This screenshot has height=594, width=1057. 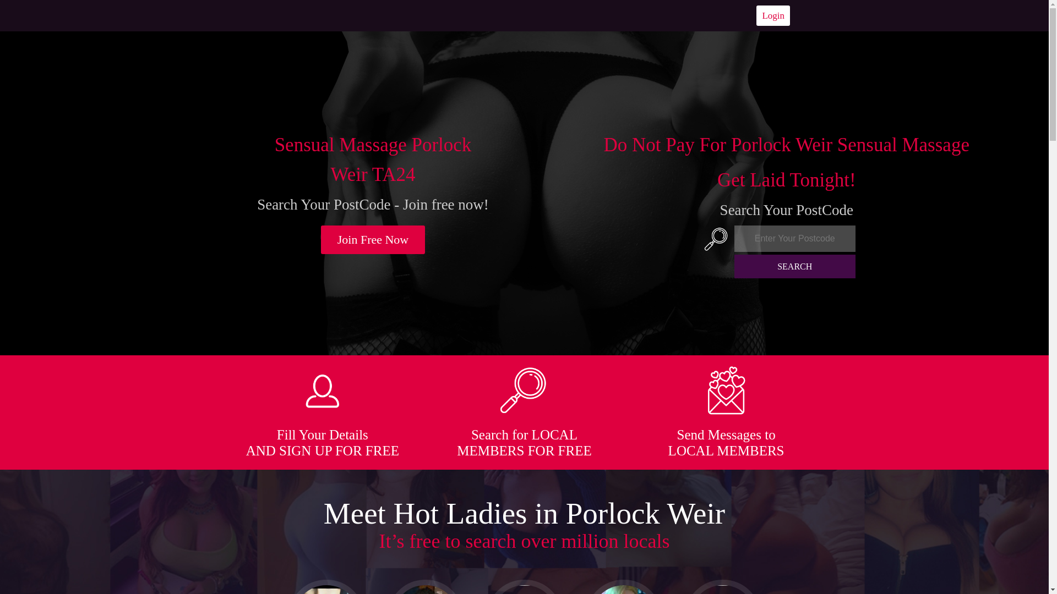 What do you see at coordinates (795, 266) in the screenshot?
I see `SEARCH` at bounding box center [795, 266].